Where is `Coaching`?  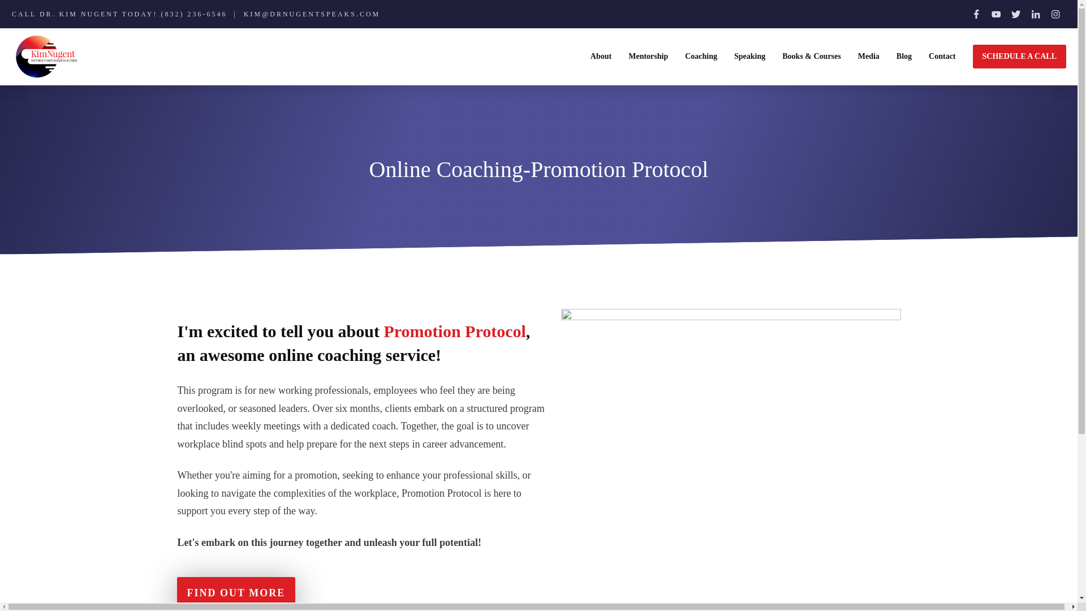 Coaching is located at coordinates (701, 57).